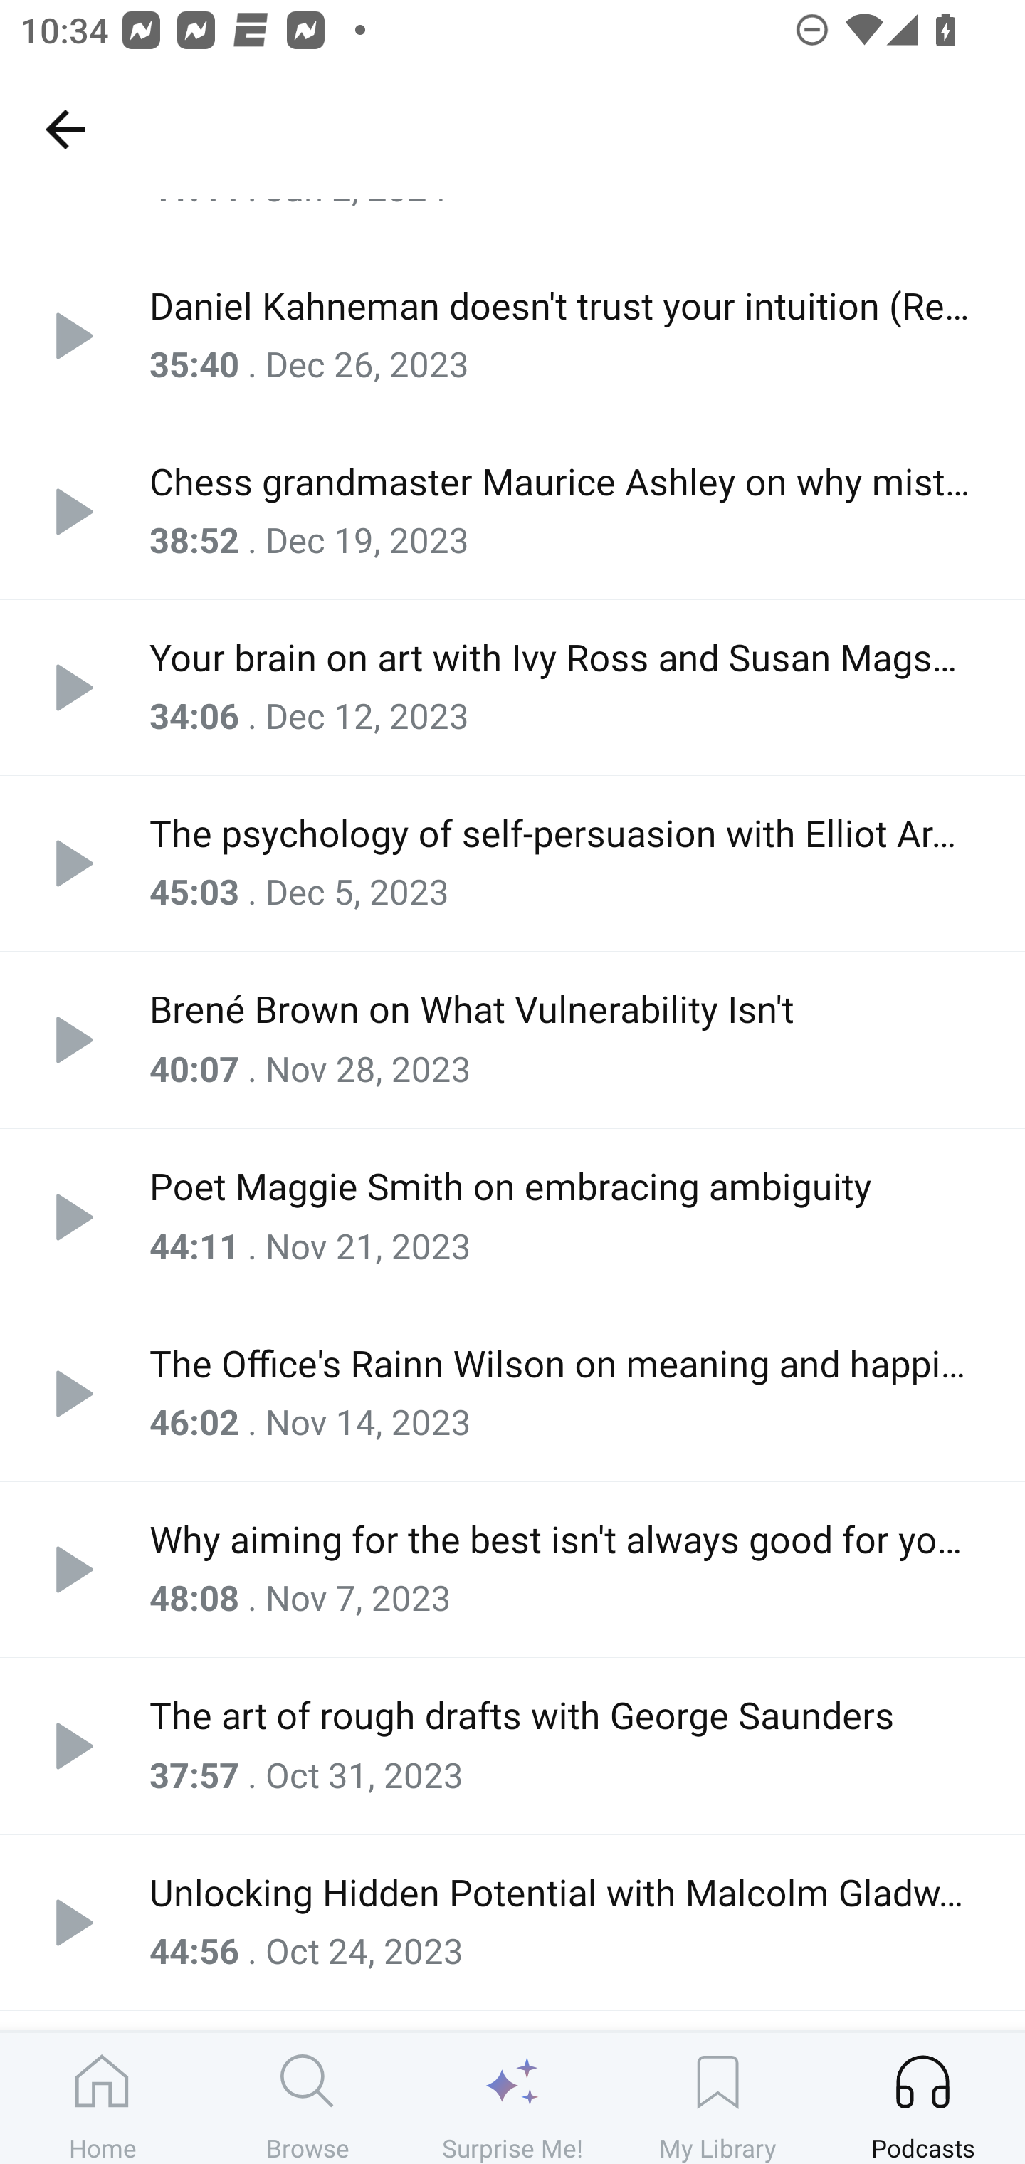 This screenshot has width=1025, height=2164. Describe the element at coordinates (512, 2098) in the screenshot. I see `Surprise Me!` at that location.